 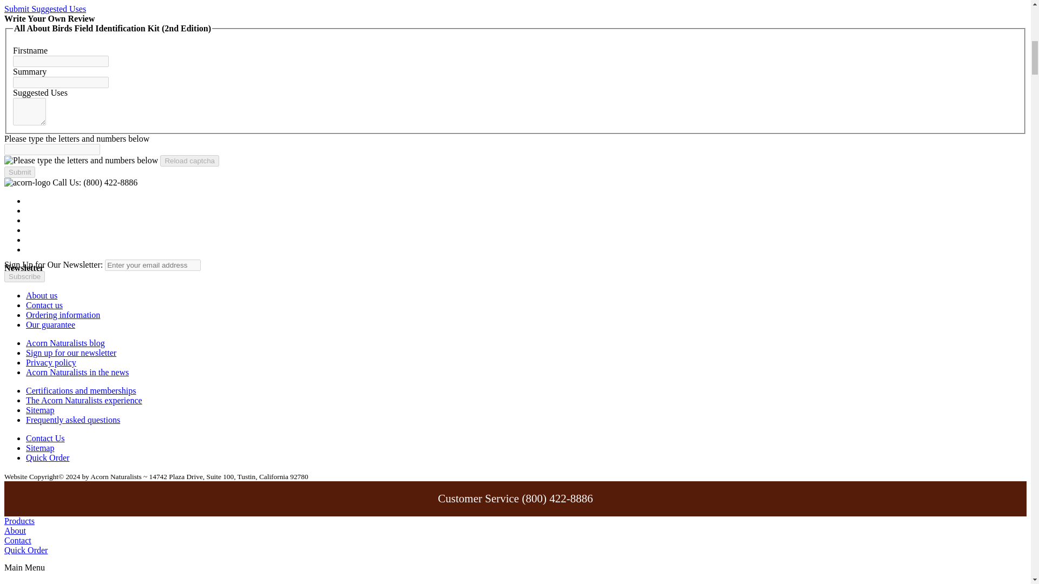 What do you see at coordinates (45, 9) in the screenshot?
I see `Submit Suggested Uses` at bounding box center [45, 9].